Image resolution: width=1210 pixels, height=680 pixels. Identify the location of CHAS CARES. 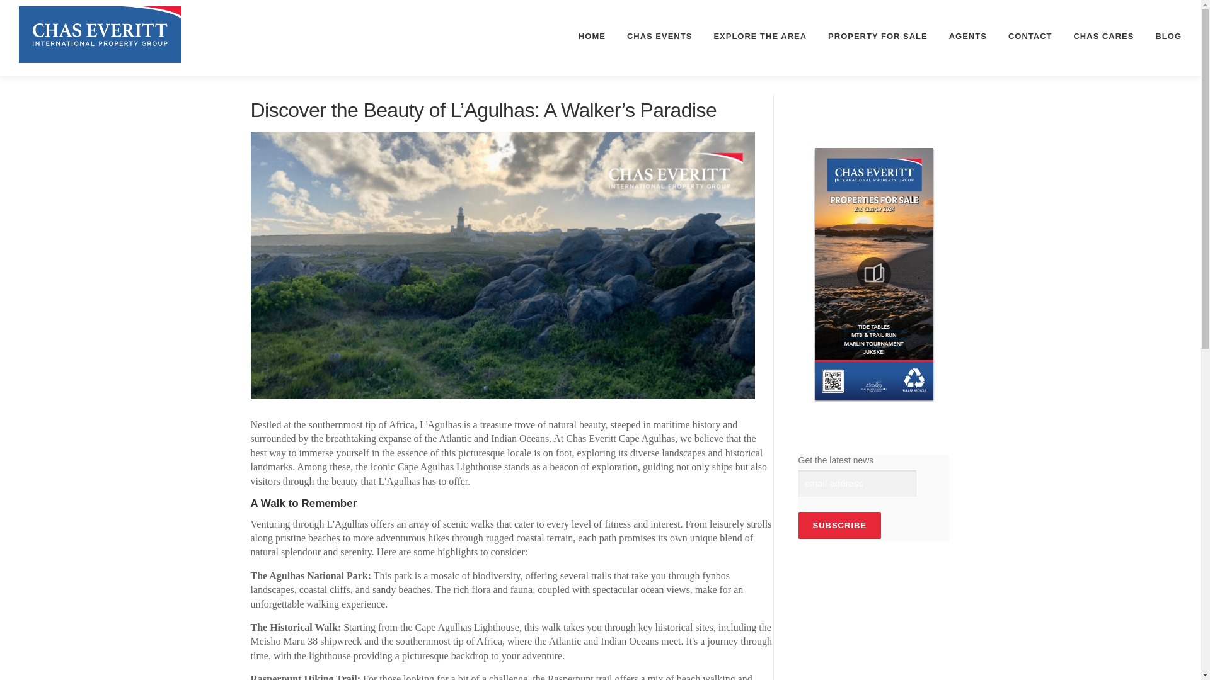
(1103, 37).